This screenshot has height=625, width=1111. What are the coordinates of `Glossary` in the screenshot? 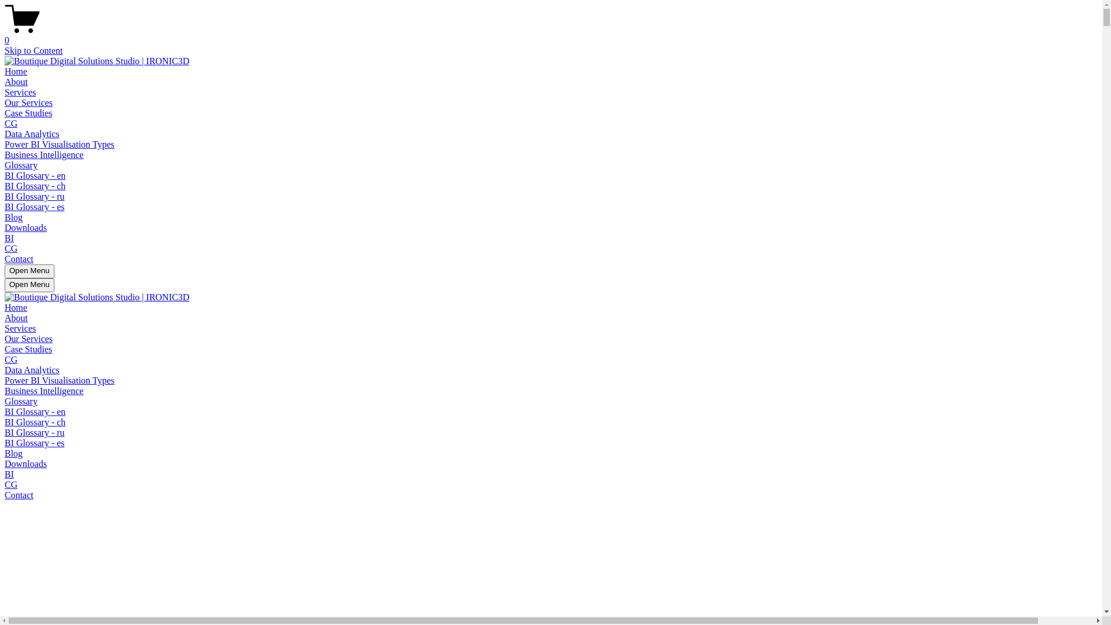 It's located at (21, 166).